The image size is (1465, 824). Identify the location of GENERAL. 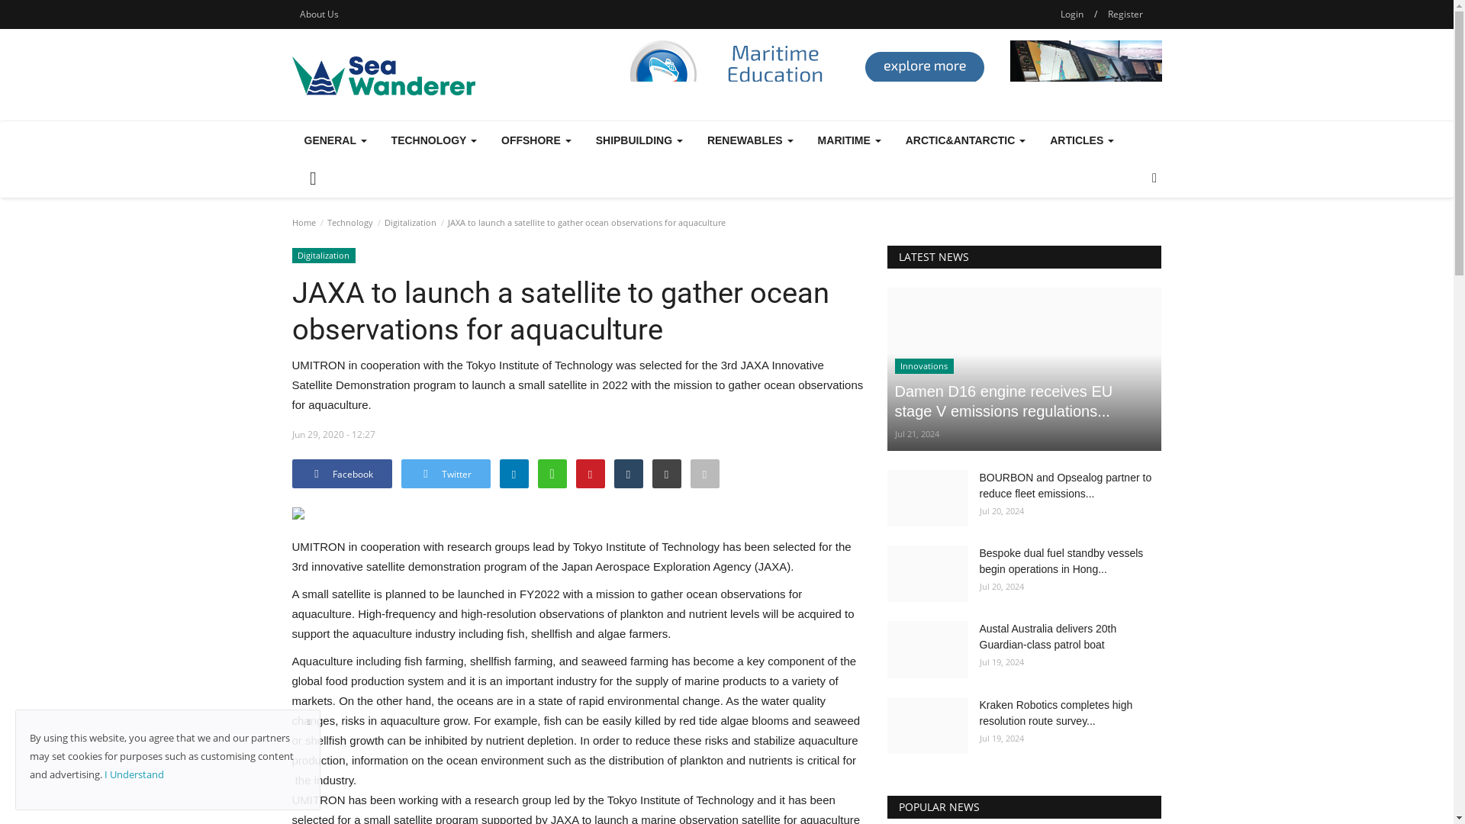
(334, 140).